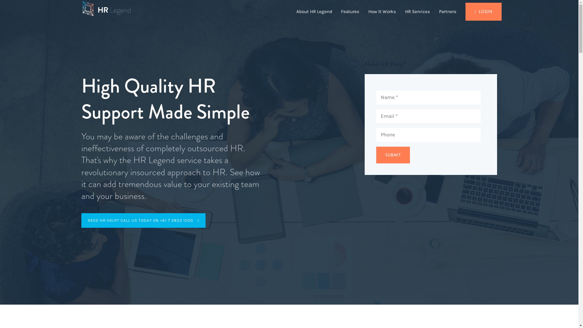 This screenshot has width=583, height=328. What do you see at coordinates (144, 220) in the screenshot?
I see `NEED HR HELP? CALL US TODAY ON +61 7 3833 1200` at bounding box center [144, 220].